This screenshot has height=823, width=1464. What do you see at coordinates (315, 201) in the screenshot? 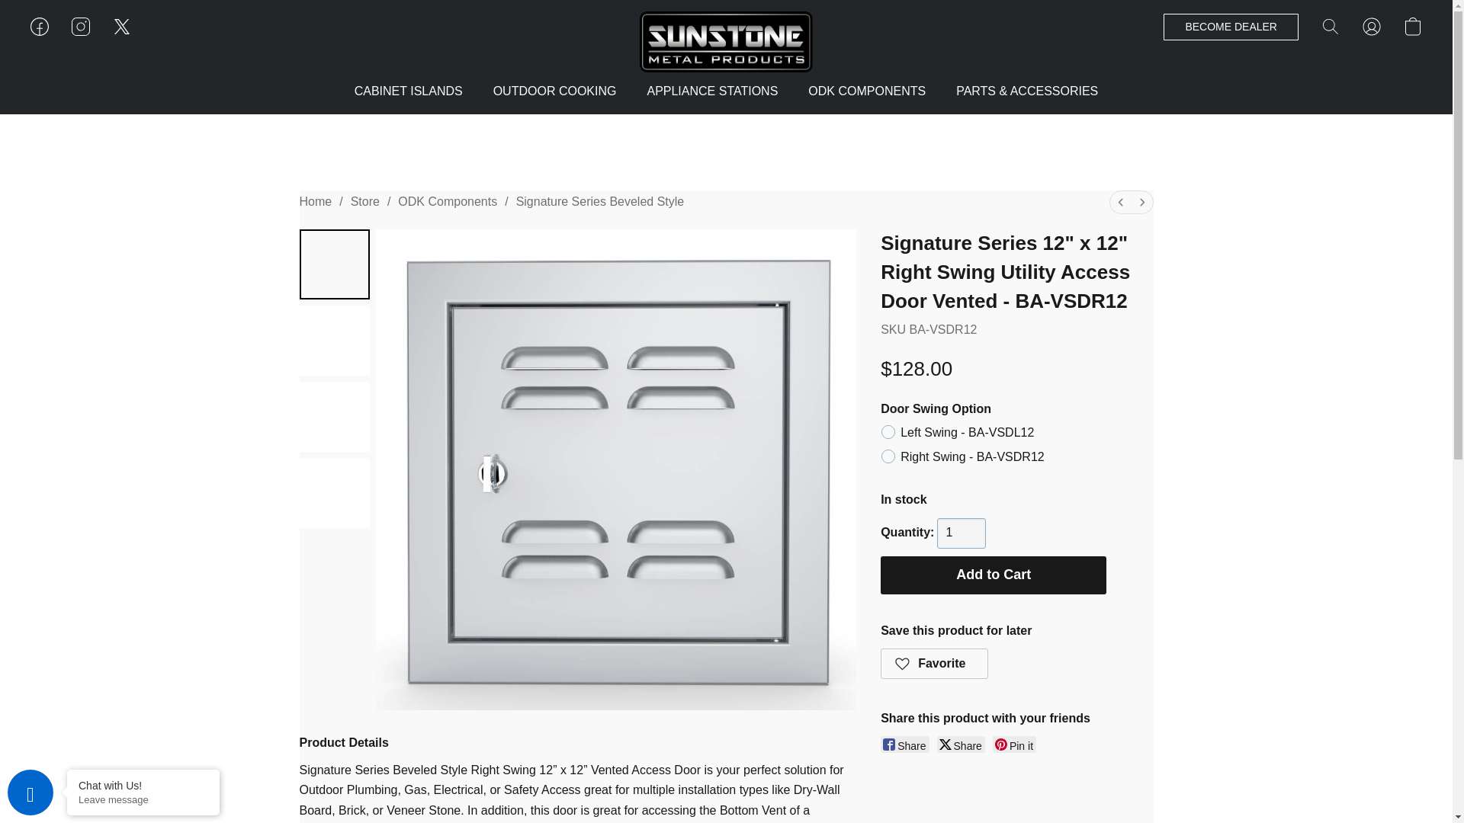
I see `Home` at bounding box center [315, 201].